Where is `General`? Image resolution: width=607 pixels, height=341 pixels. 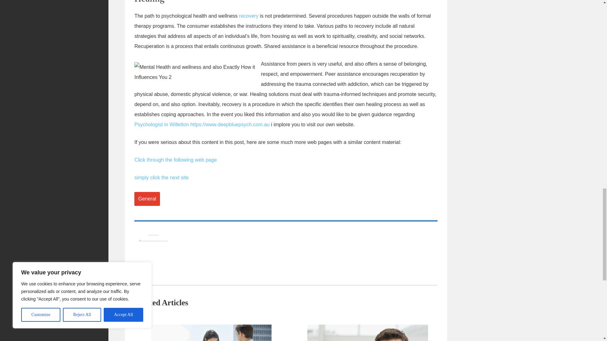 General is located at coordinates (147, 199).